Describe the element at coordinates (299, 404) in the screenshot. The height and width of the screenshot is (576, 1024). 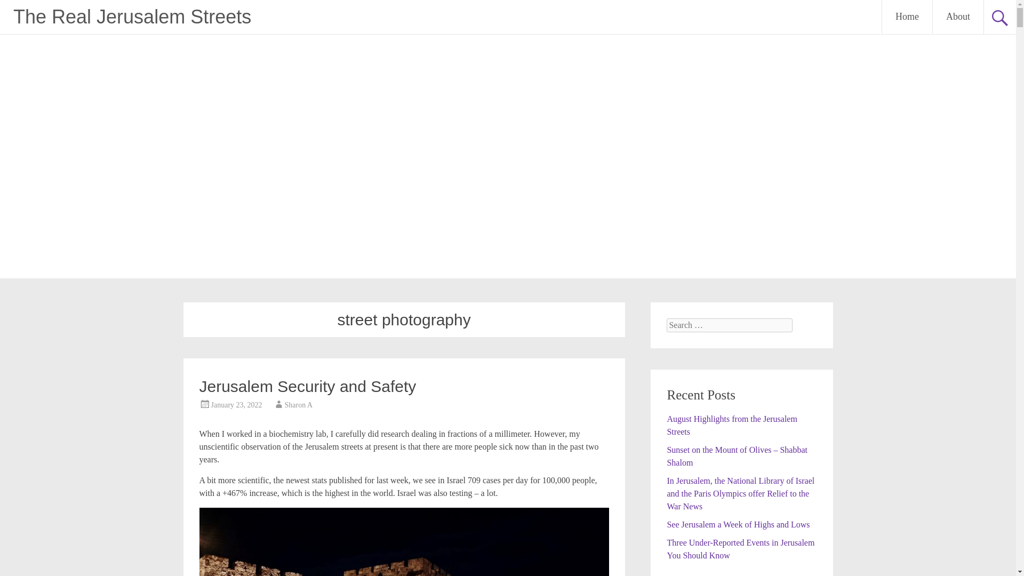
I see `Sharon A` at that location.